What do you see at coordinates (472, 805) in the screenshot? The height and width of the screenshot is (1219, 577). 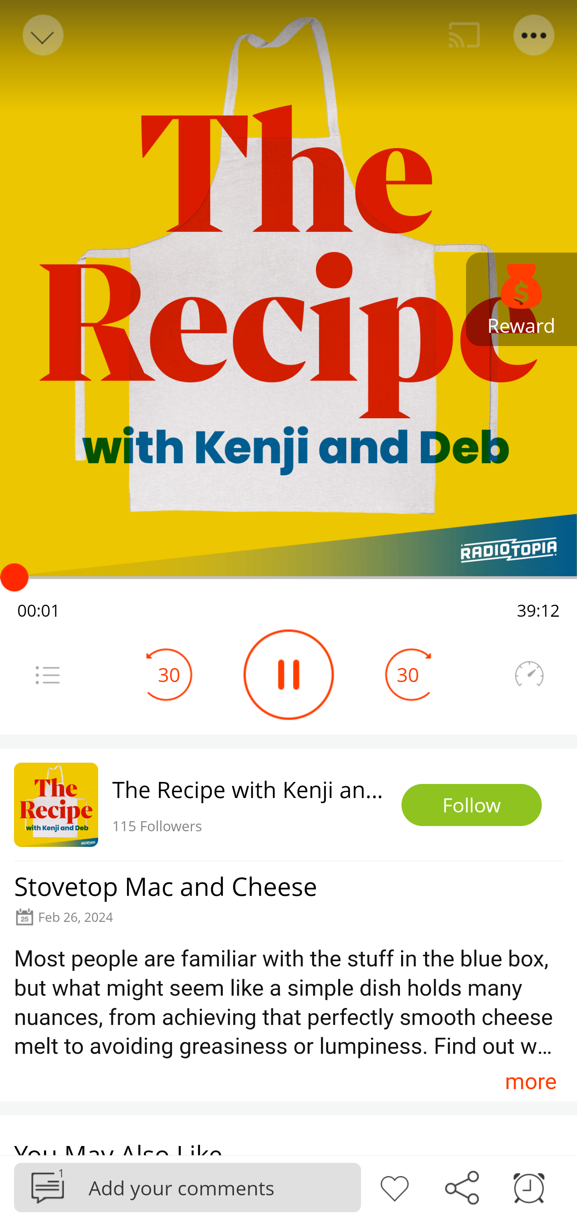 I see `Follow` at bounding box center [472, 805].